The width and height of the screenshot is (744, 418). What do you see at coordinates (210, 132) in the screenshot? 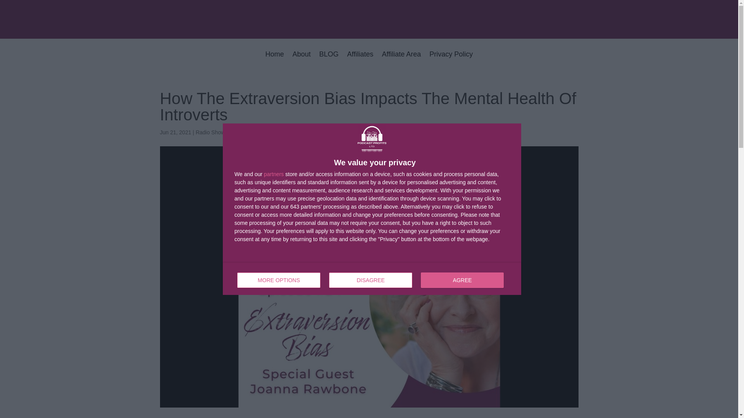
I see `Affiliates` at bounding box center [210, 132].